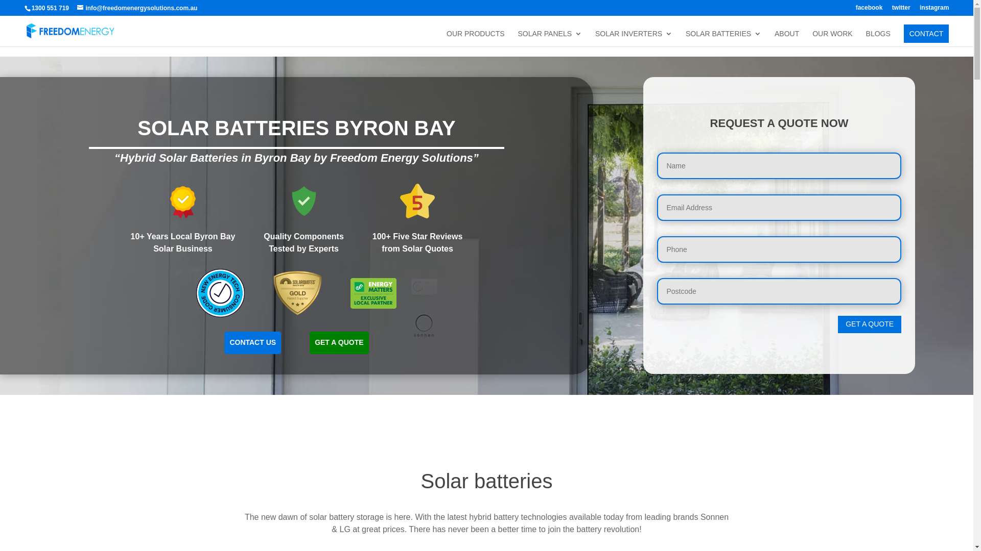  What do you see at coordinates (878, 38) in the screenshot?
I see `BLOGS` at bounding box center [878, 38].